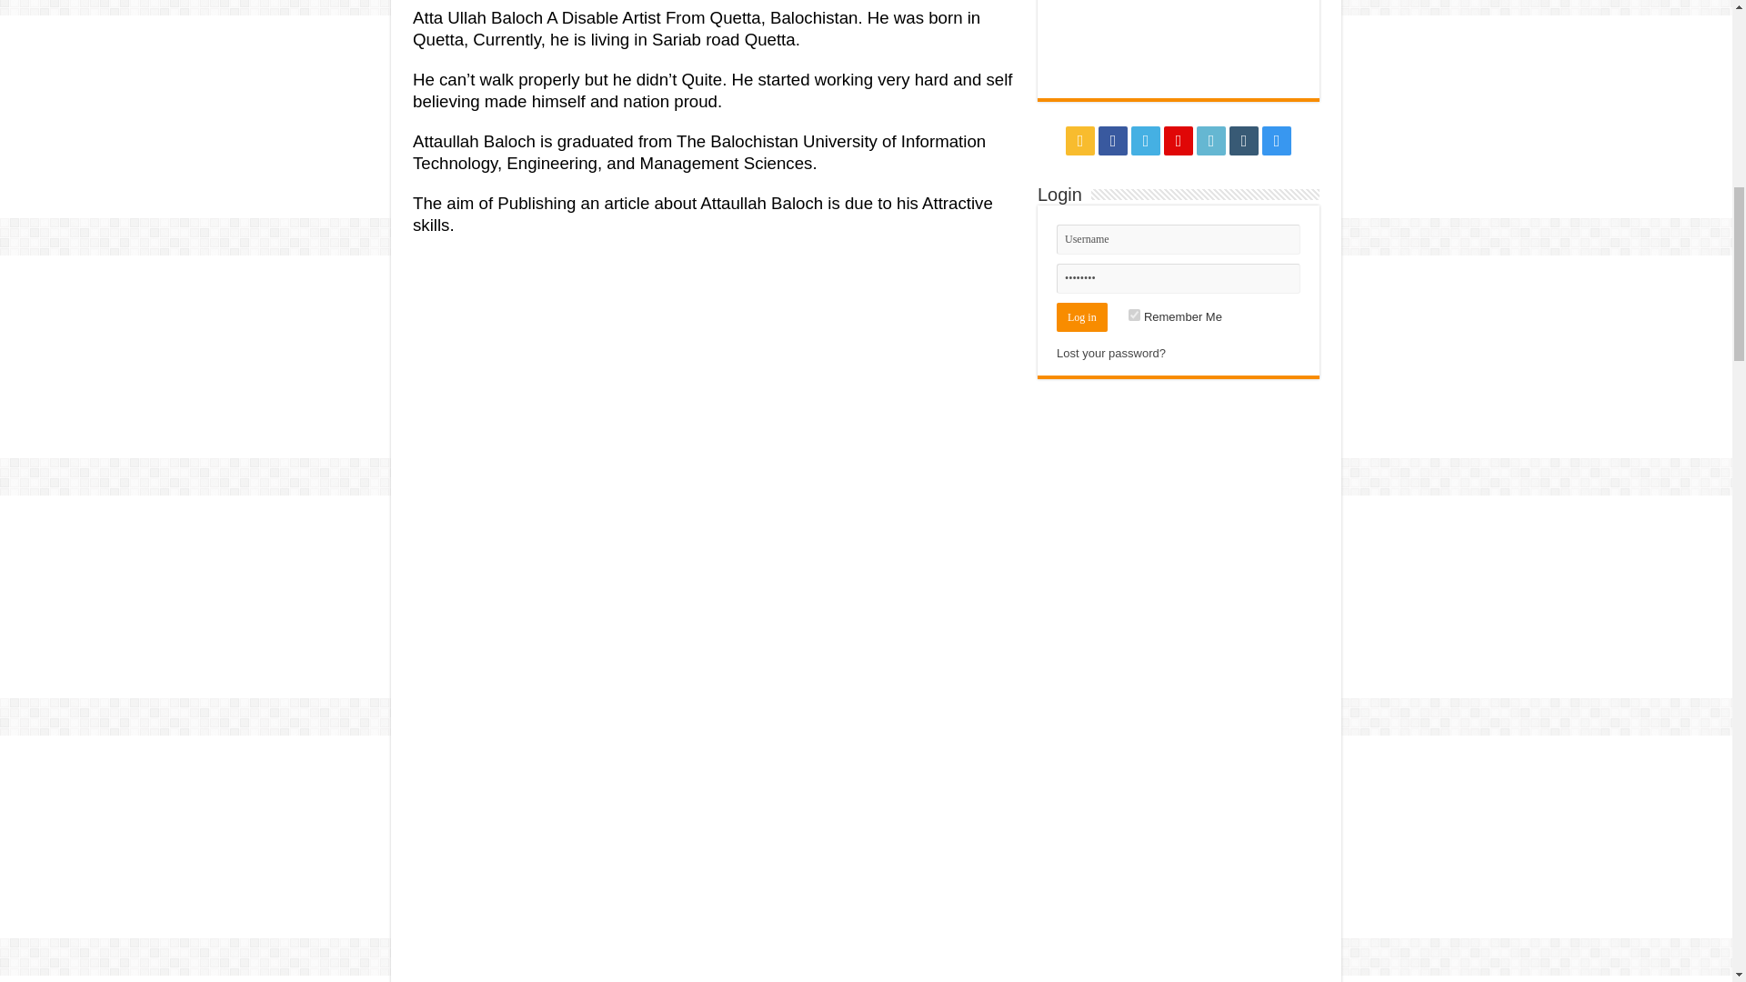 This screenshot has height=982, width=1746. Describe the element at coordinates (1179, 238) in the screenshot. I see `Username` at that location.